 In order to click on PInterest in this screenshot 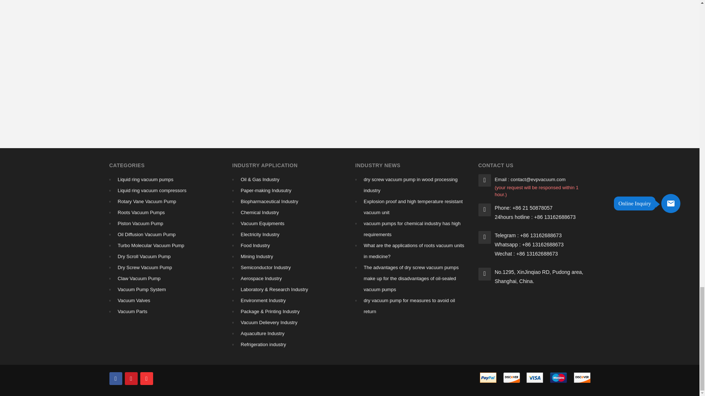, I will do `click(131, 378)`.